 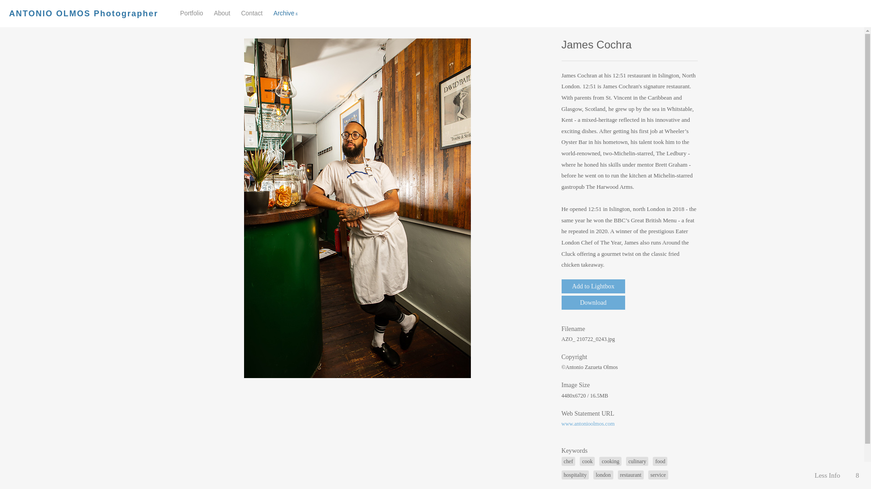 I want to click on service, so click(x=658, y=475).